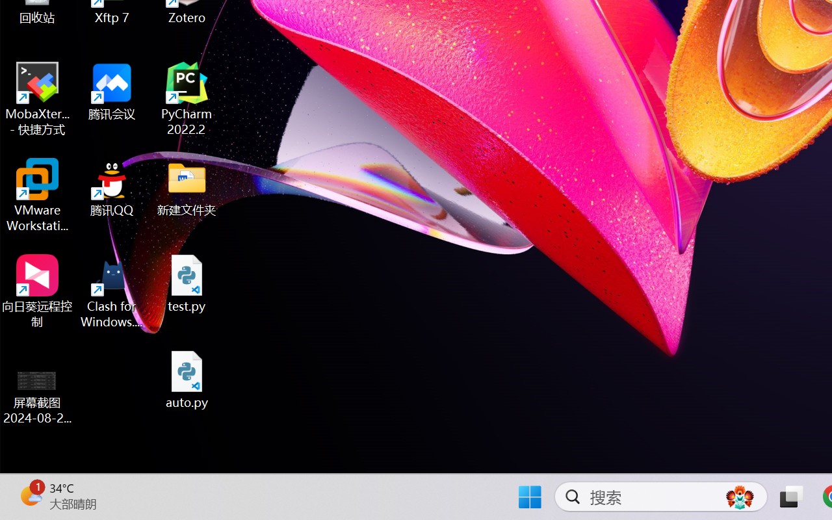 This screenshot has height=520, width=832. Describe the element at coordinates (187, 283) in the screenshot. I see `test.py` at that location.